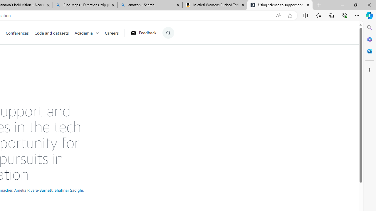 The width and height of the screenshot is (376, 211). What do you see at coordinates (90, 33) in the screenshot?
I see `Academia` at bounding box center [90, 33].